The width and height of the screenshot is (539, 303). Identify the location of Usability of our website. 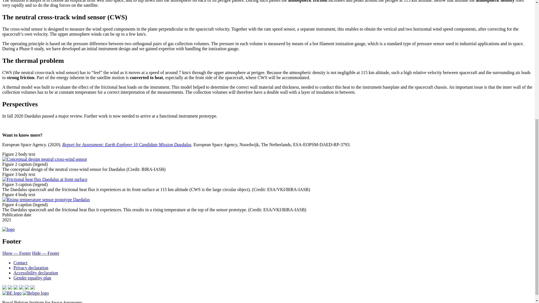
(36, 273).